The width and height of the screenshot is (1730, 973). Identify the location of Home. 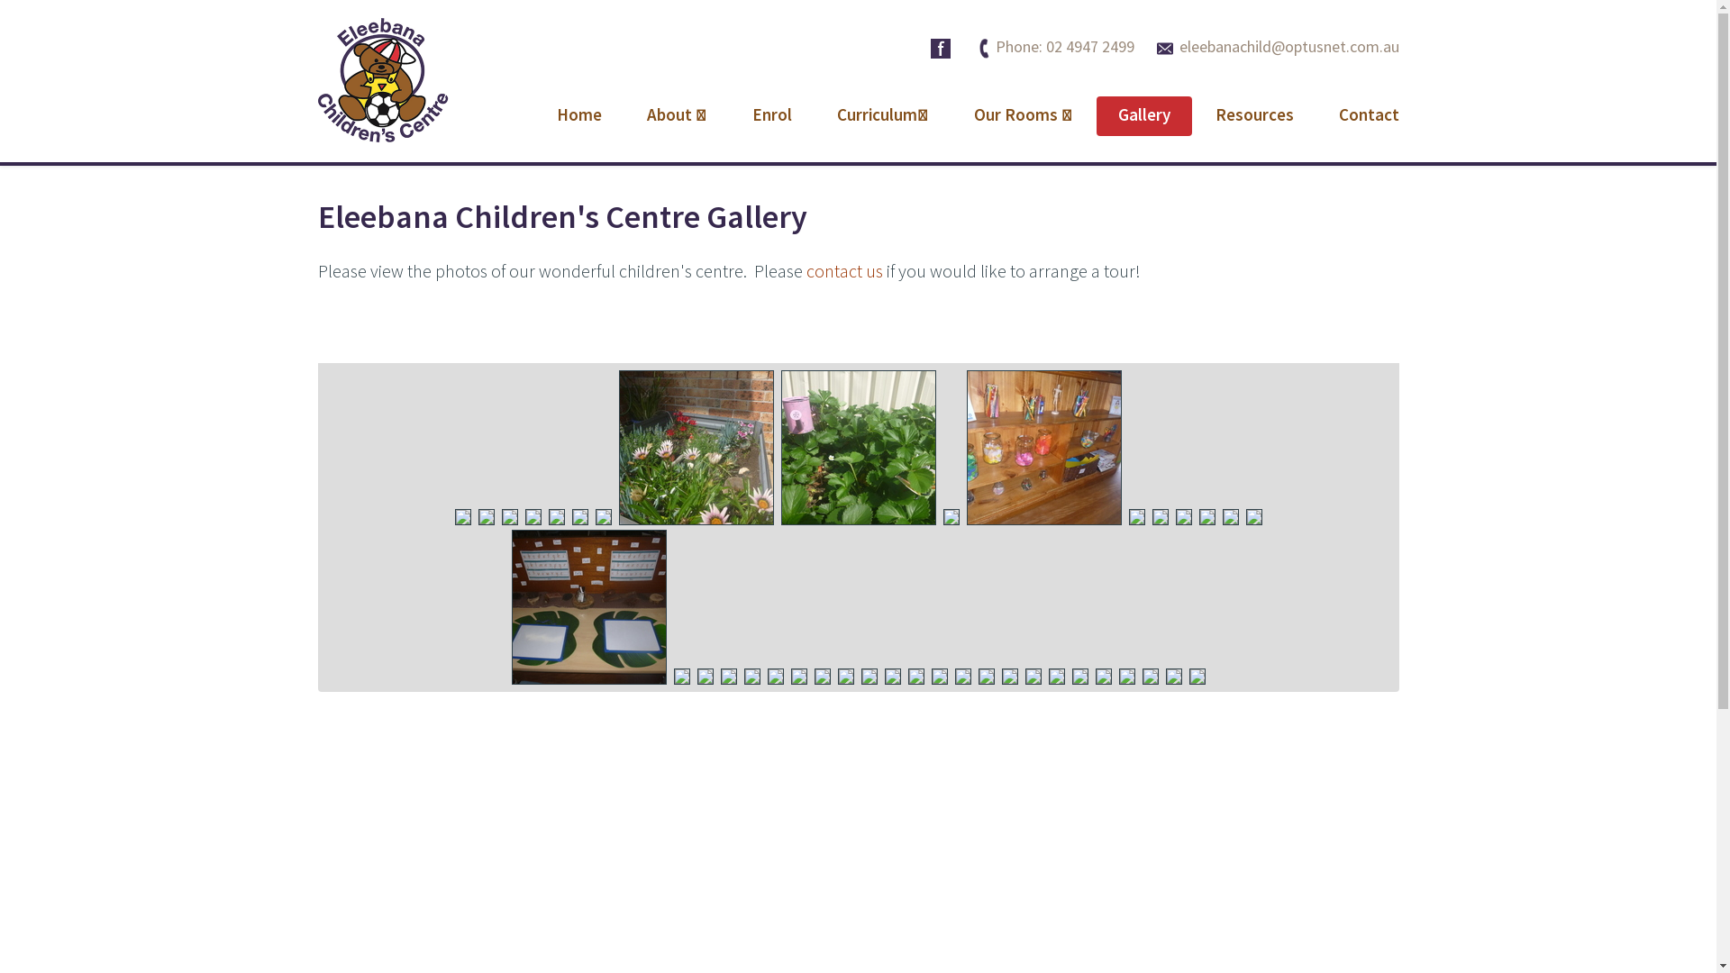
(579, 116).